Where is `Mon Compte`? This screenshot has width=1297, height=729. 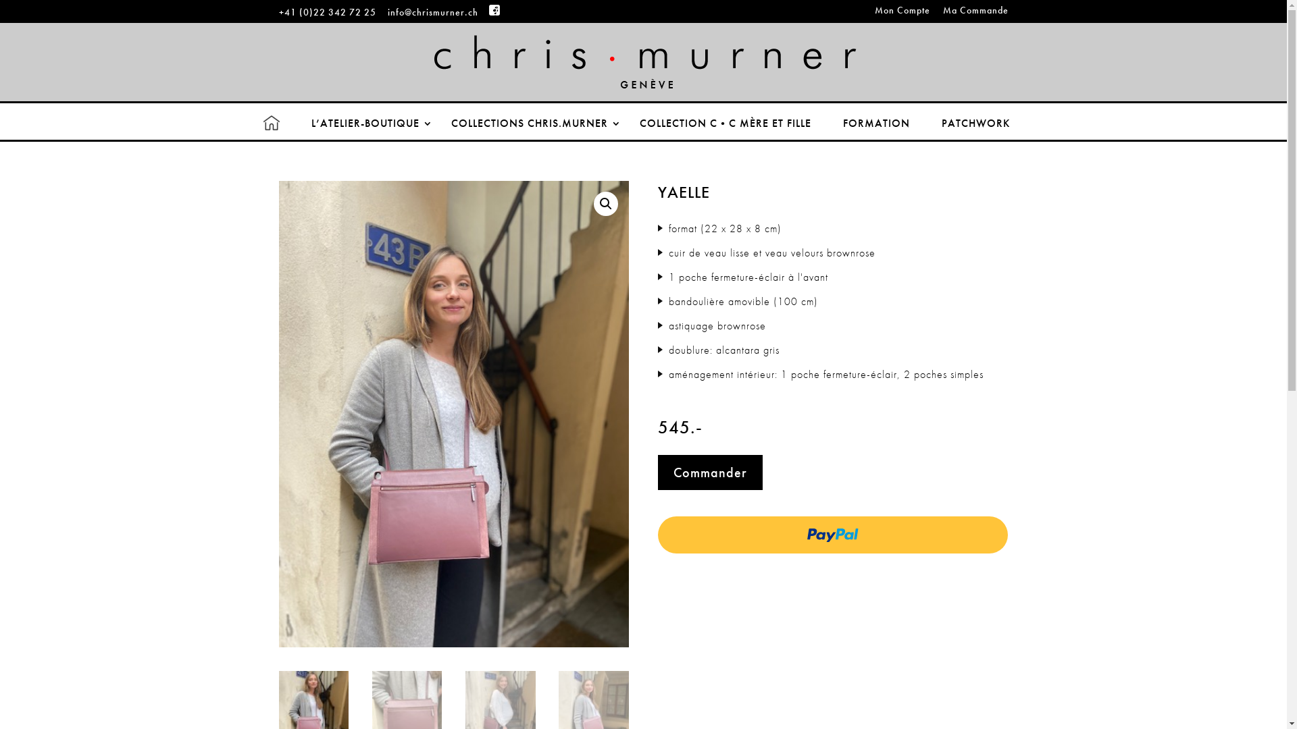 Mon Compte is located at coordinates (902, 13).